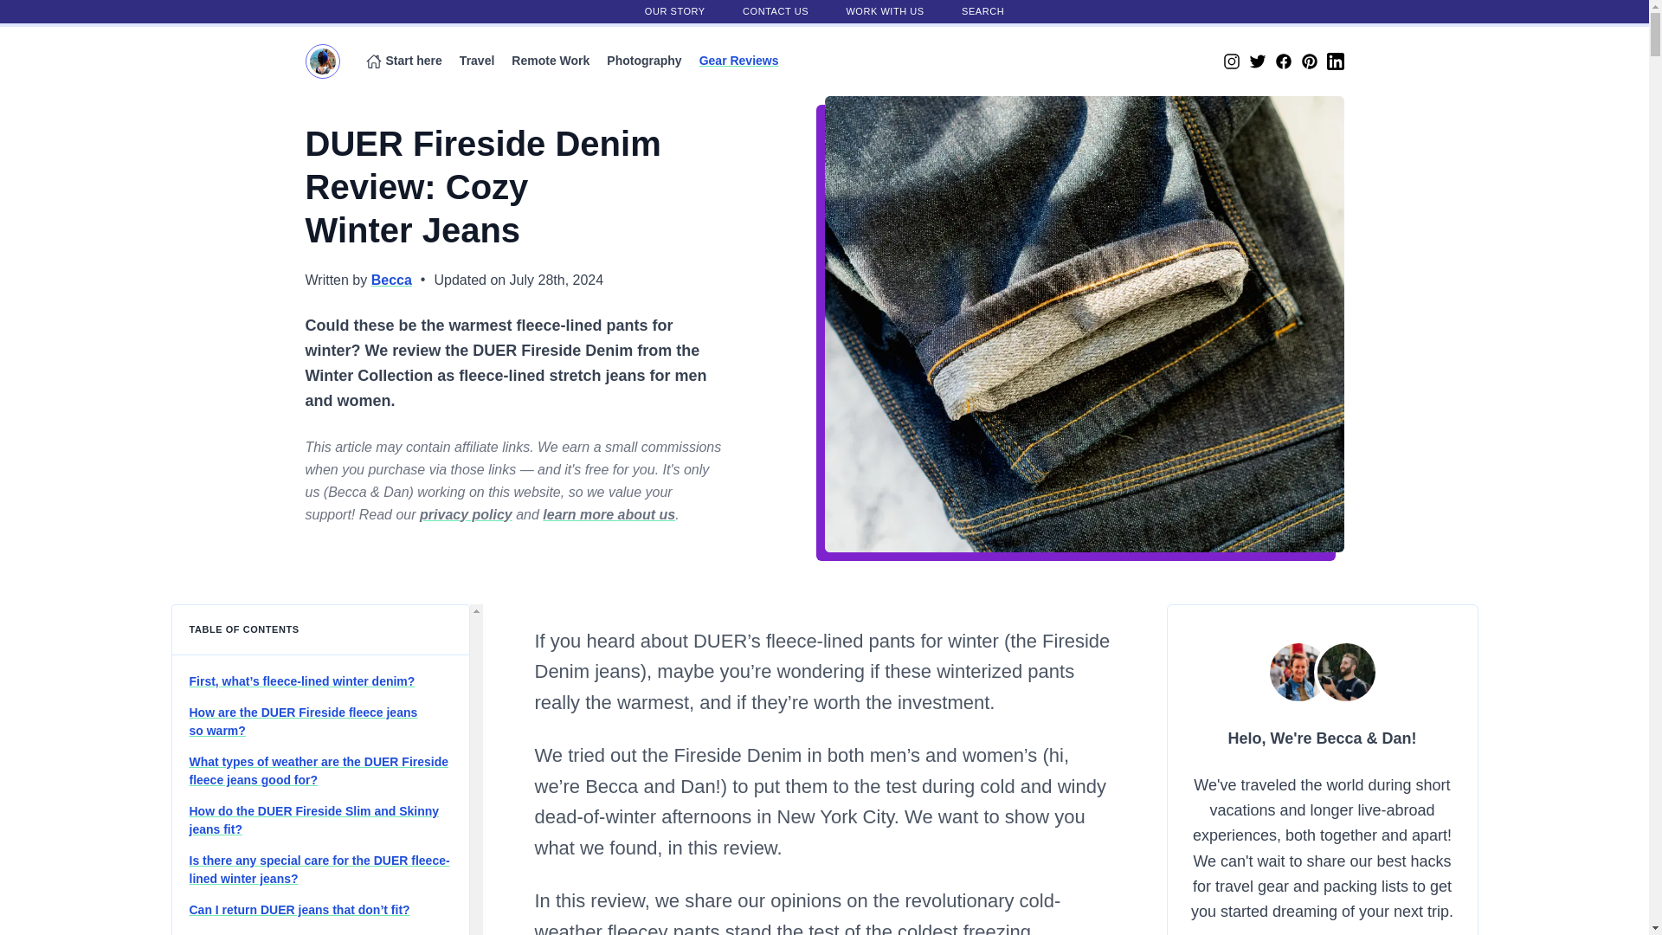 The height and width of the screenshot is (935, 1662). I want to click on This means hello!, so click(1245, 738).